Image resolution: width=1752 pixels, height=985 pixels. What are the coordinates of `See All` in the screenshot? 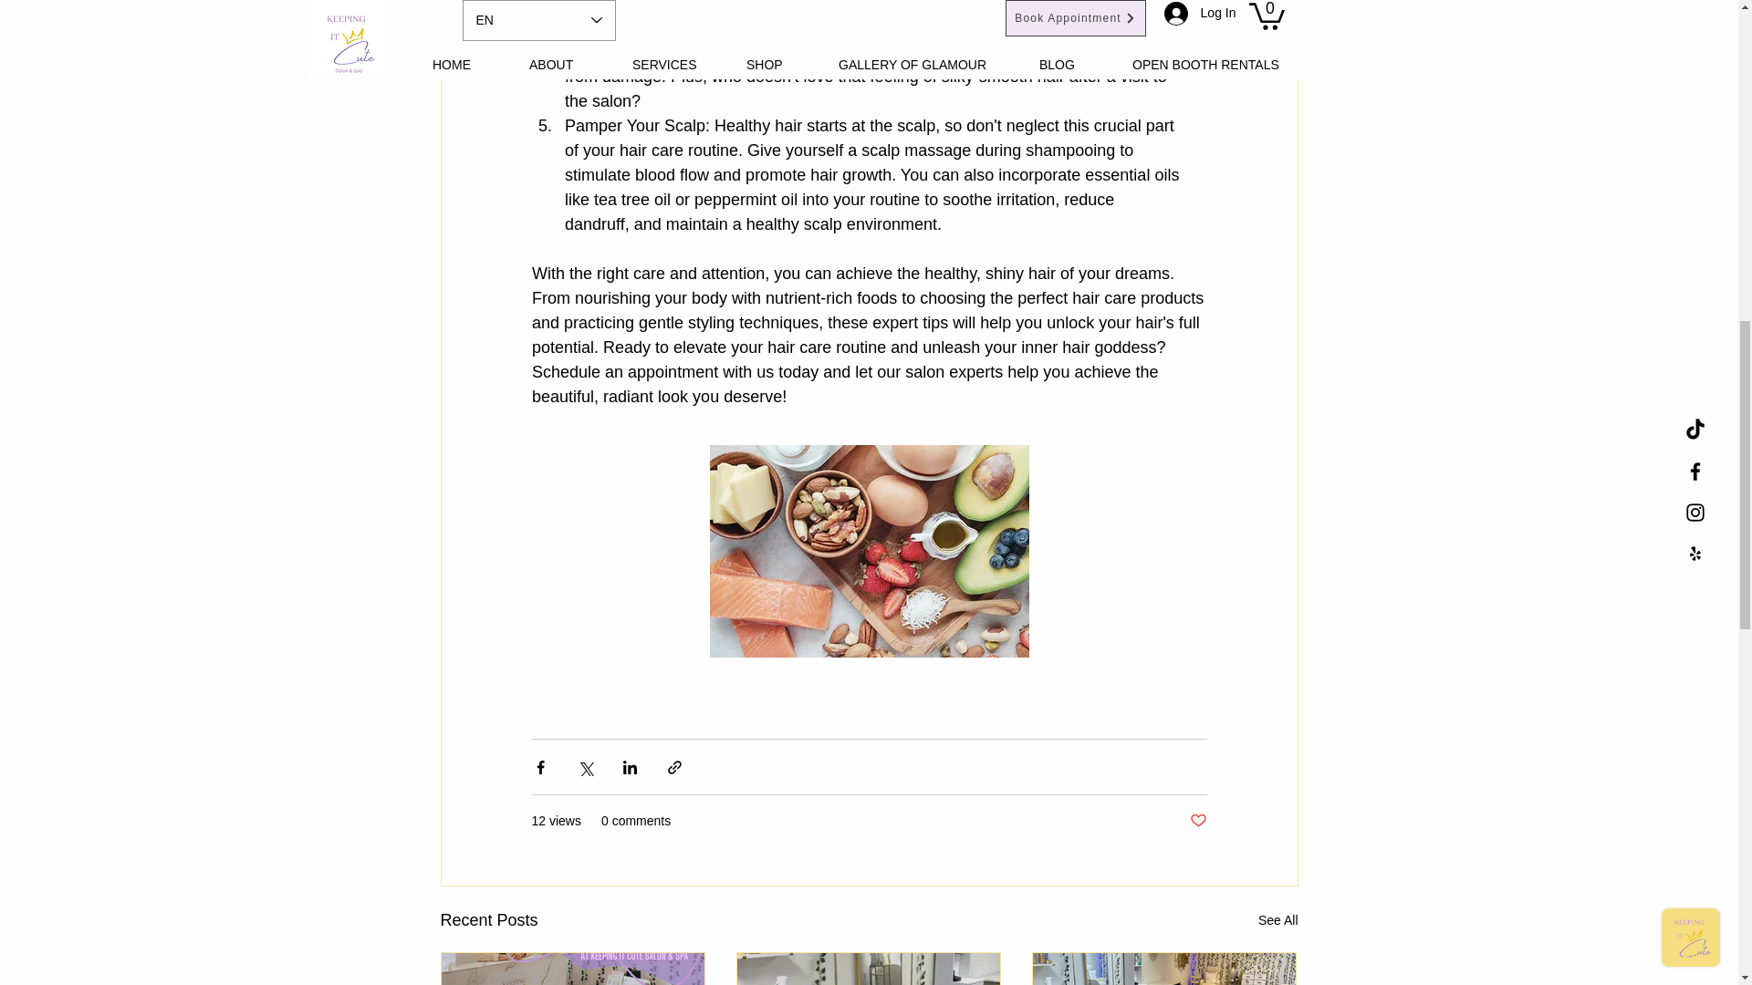 It's located at (1277, 919).